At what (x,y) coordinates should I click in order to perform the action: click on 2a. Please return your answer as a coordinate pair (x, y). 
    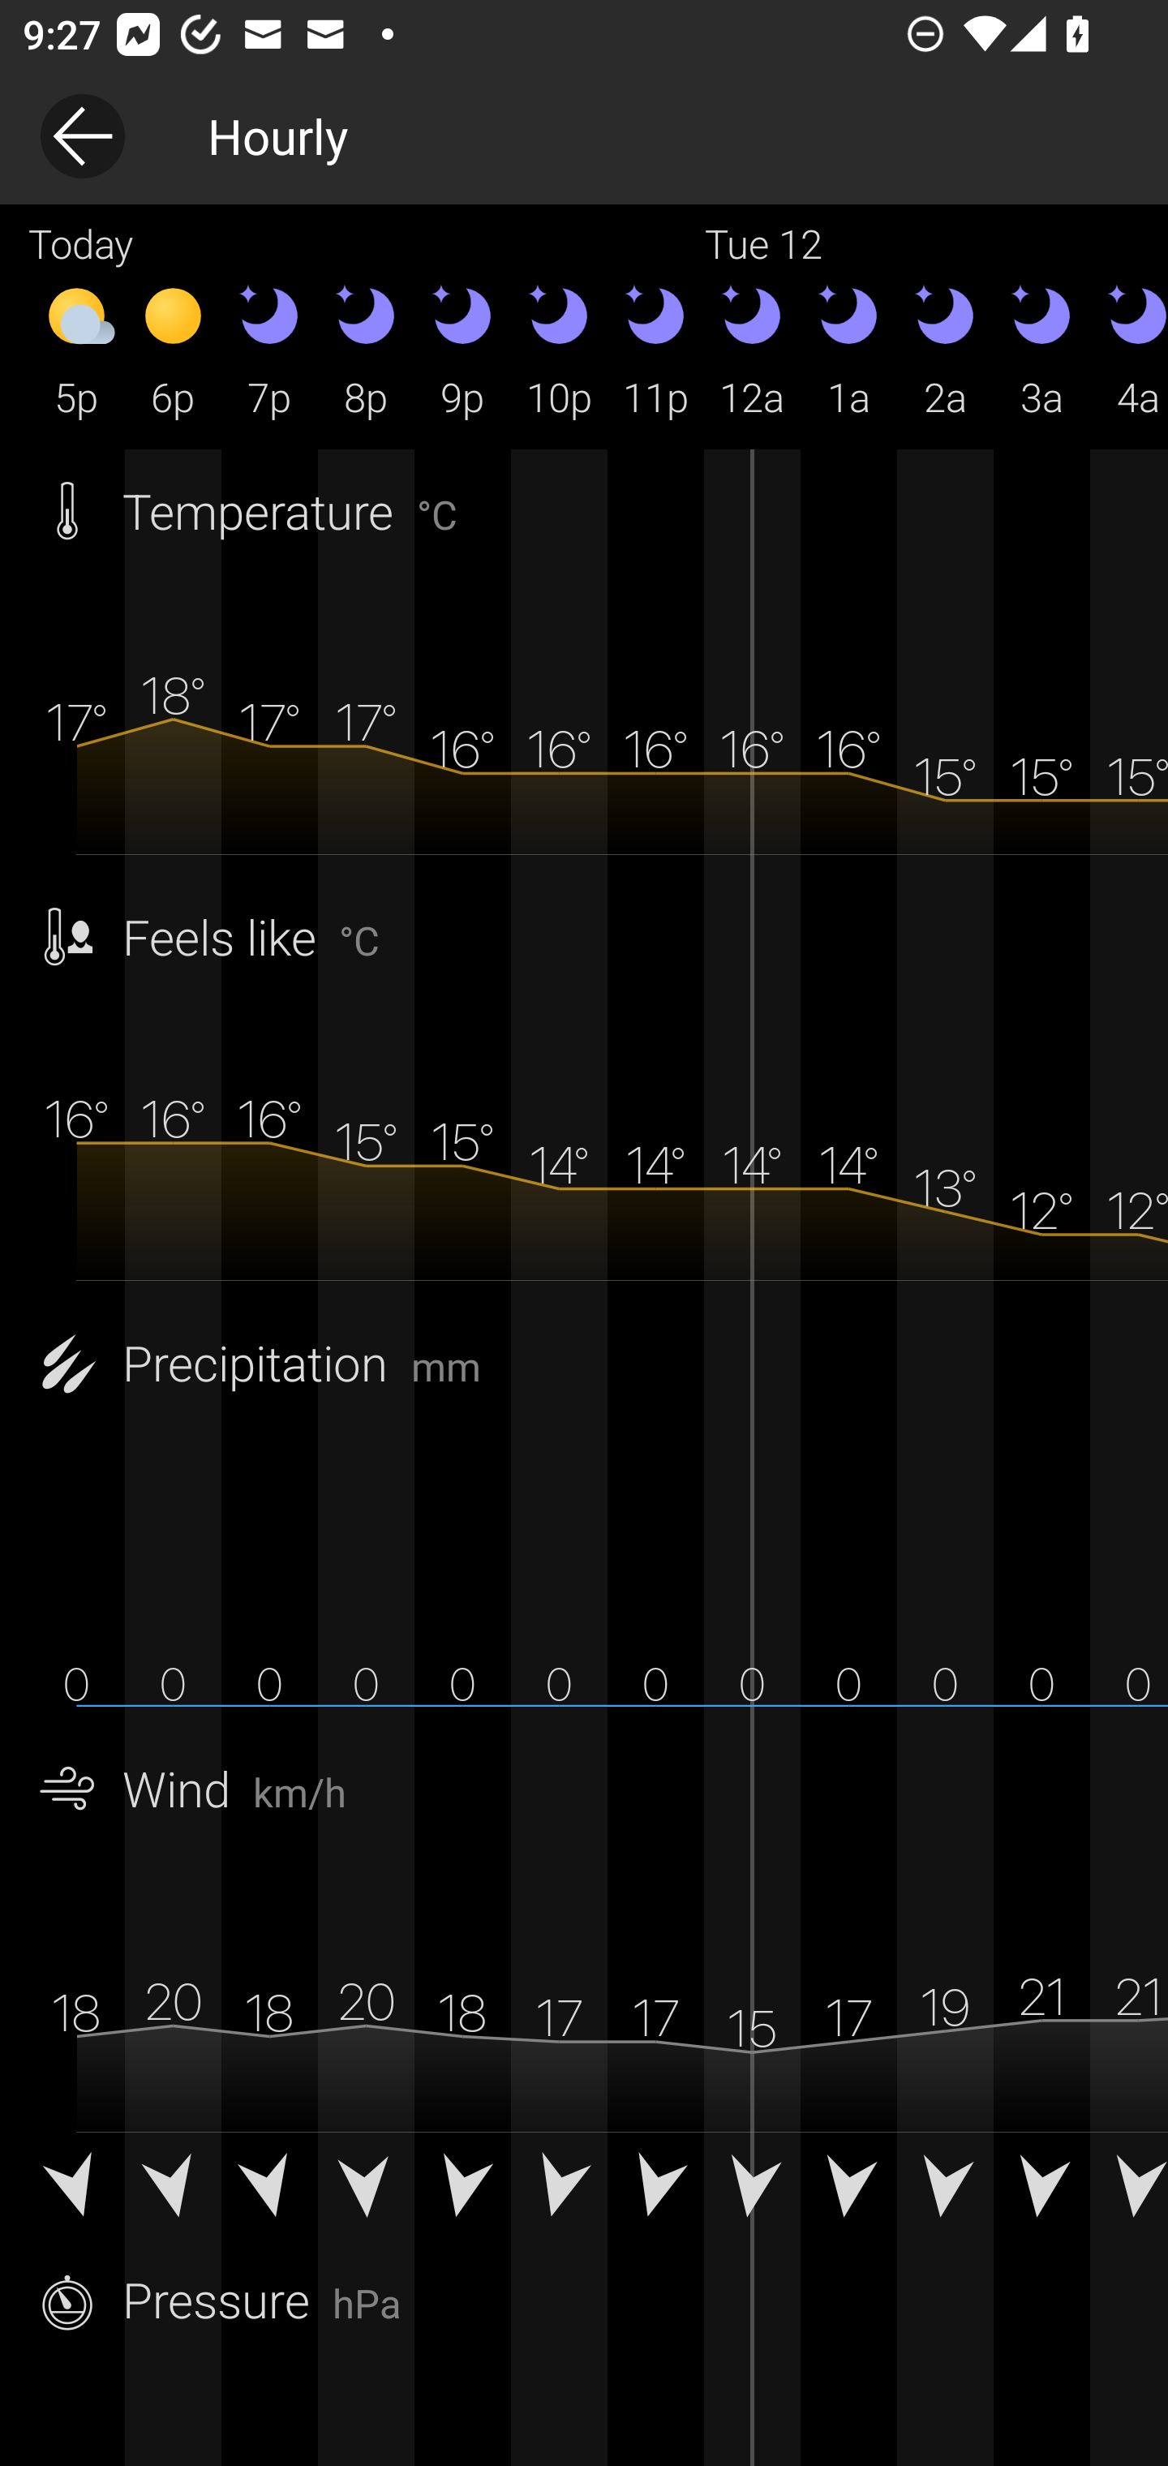
    Looking at the image, I should click on (945, 350).